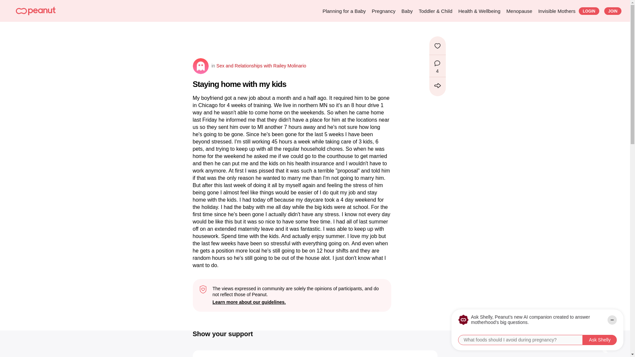  I want to click on Baby, so click(407, 11).